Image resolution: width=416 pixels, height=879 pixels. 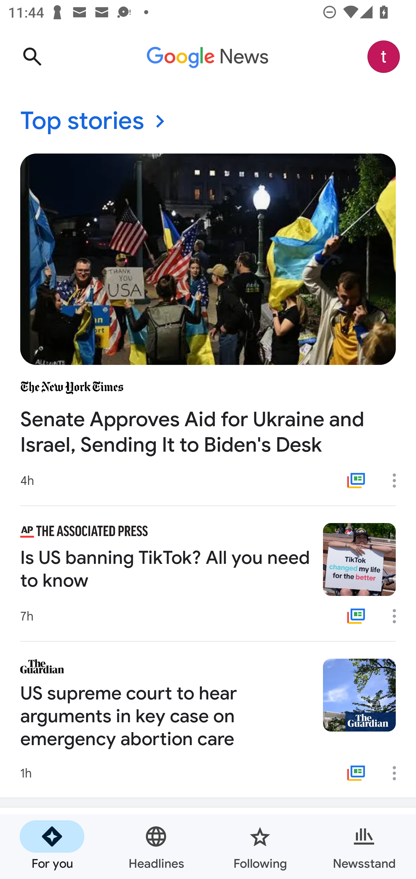 I want to click on Newsstand, so click(x=364, y=847).